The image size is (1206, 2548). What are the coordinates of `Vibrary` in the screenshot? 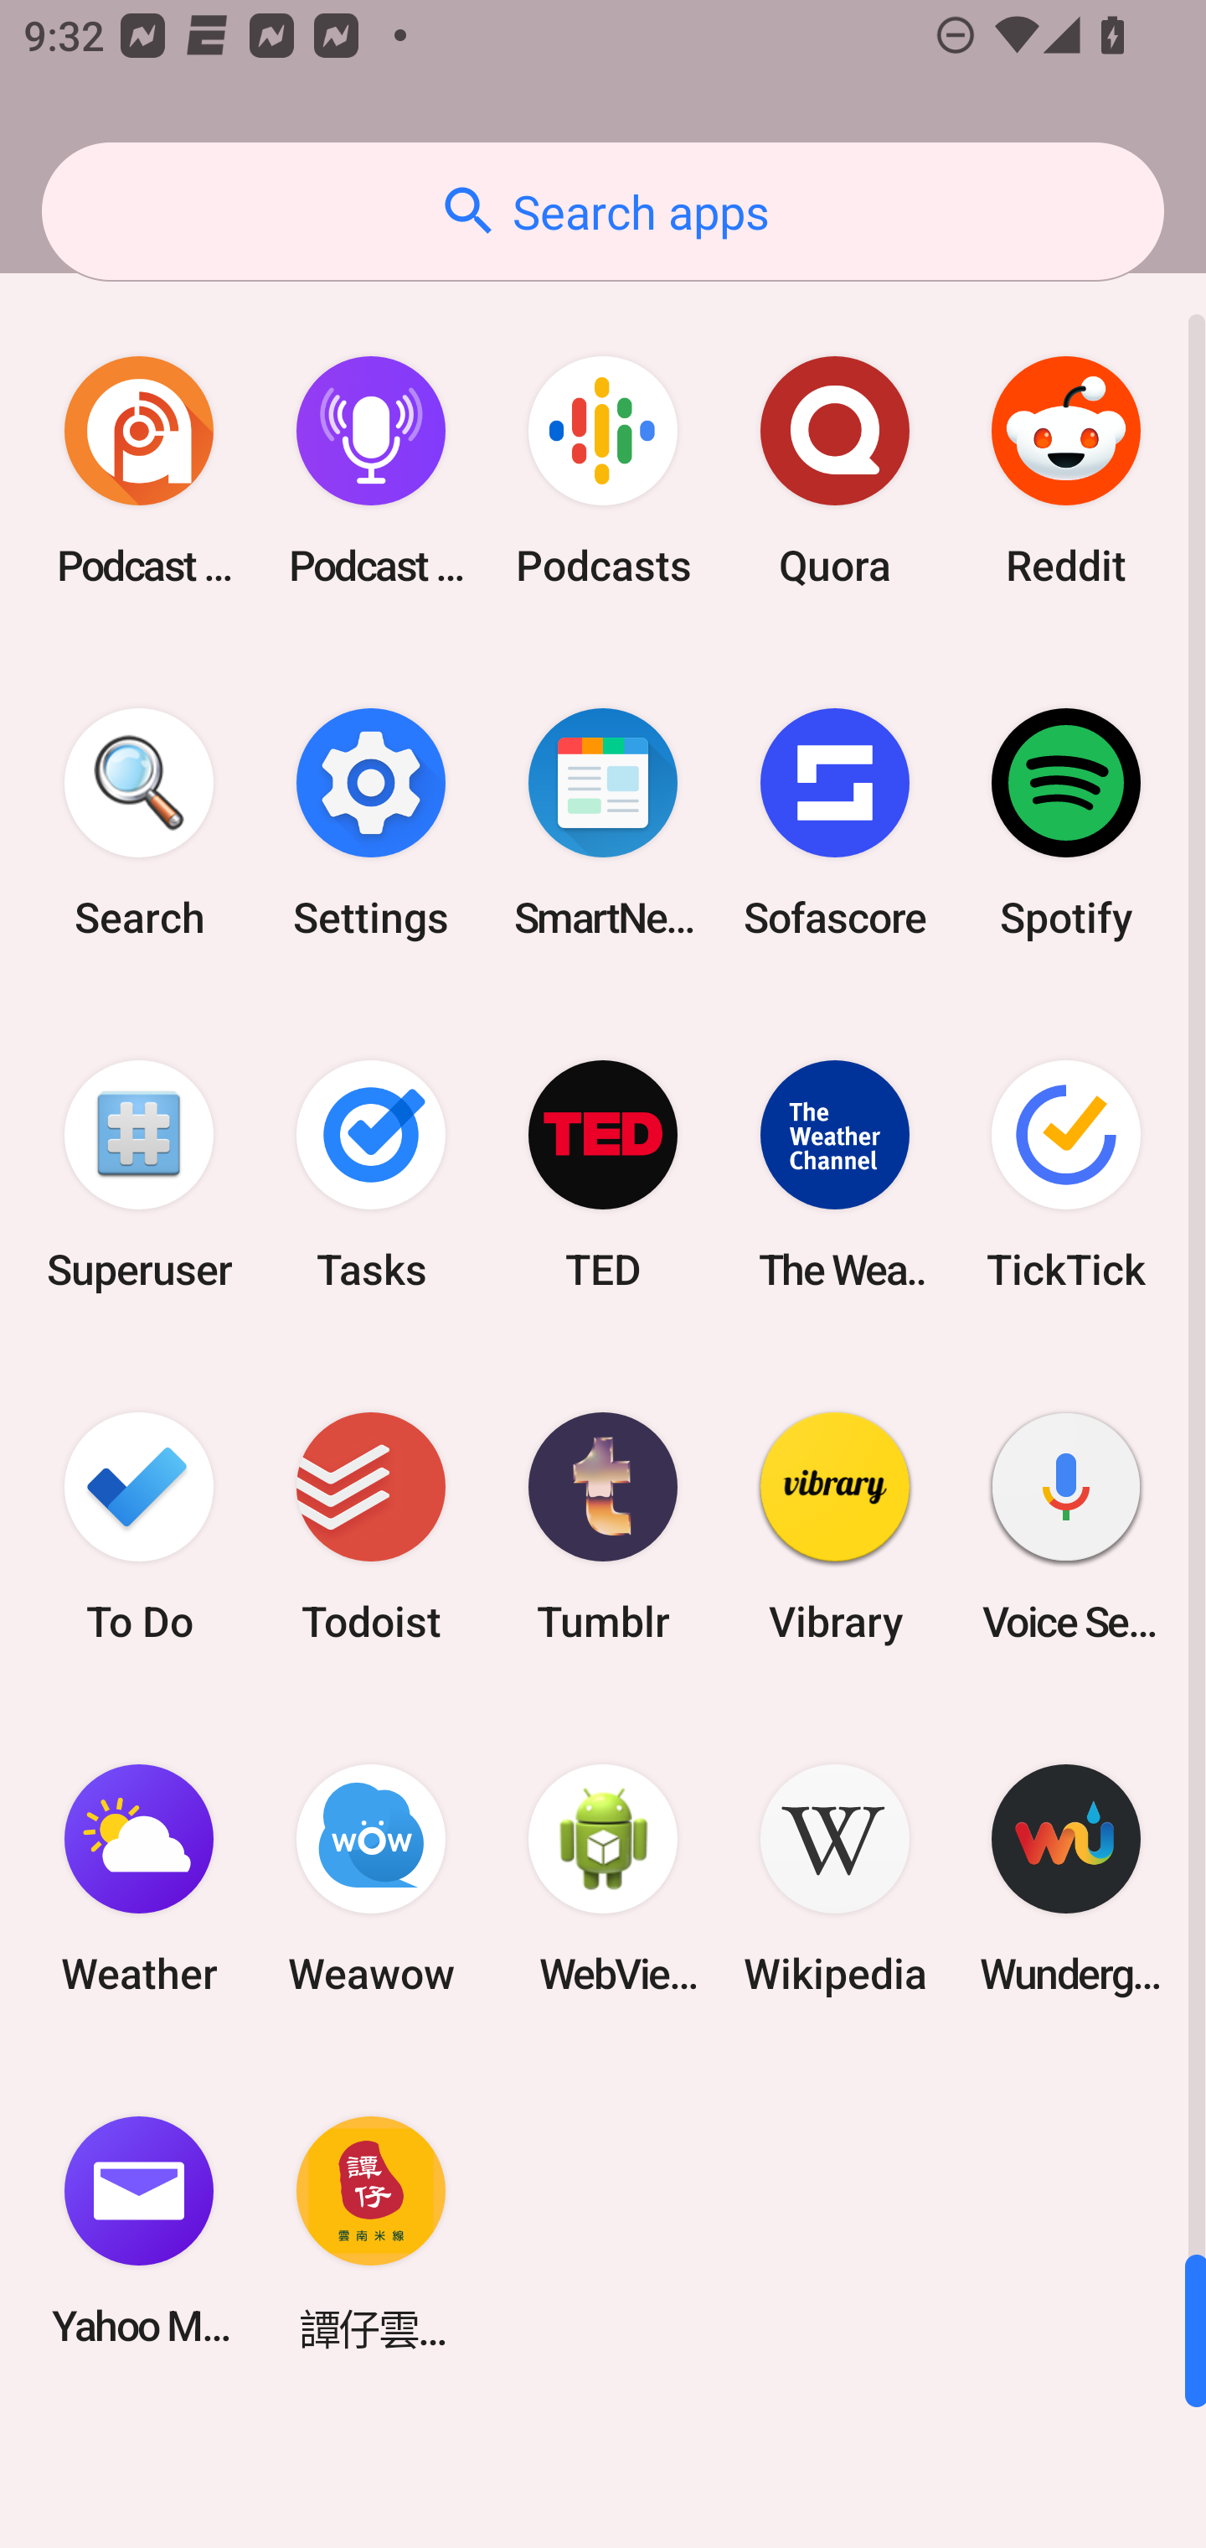 It's located at (834, 1525).